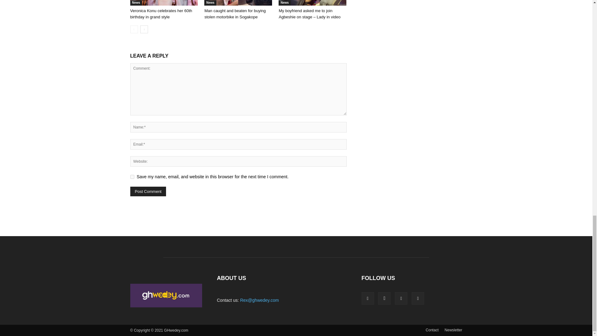 The image size is (597, 336). What do you see at coordinates (148, 191) in the screenshot?
I see `Post Comment` at bounding box center [148, 191].